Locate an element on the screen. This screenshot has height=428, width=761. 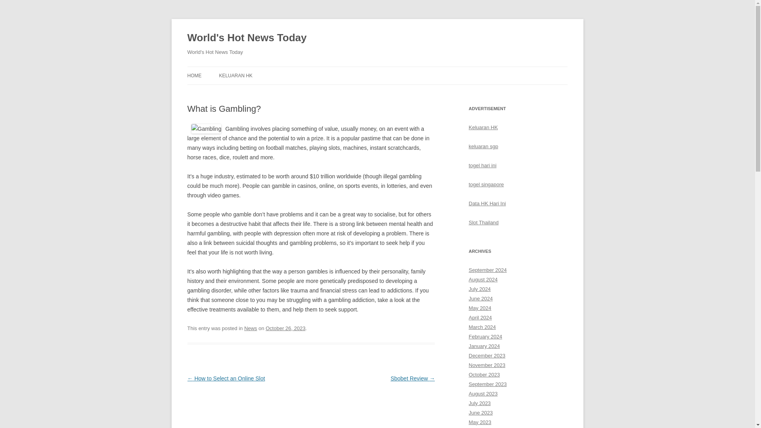
Keluaran HK is located at coordinates (483, 128).